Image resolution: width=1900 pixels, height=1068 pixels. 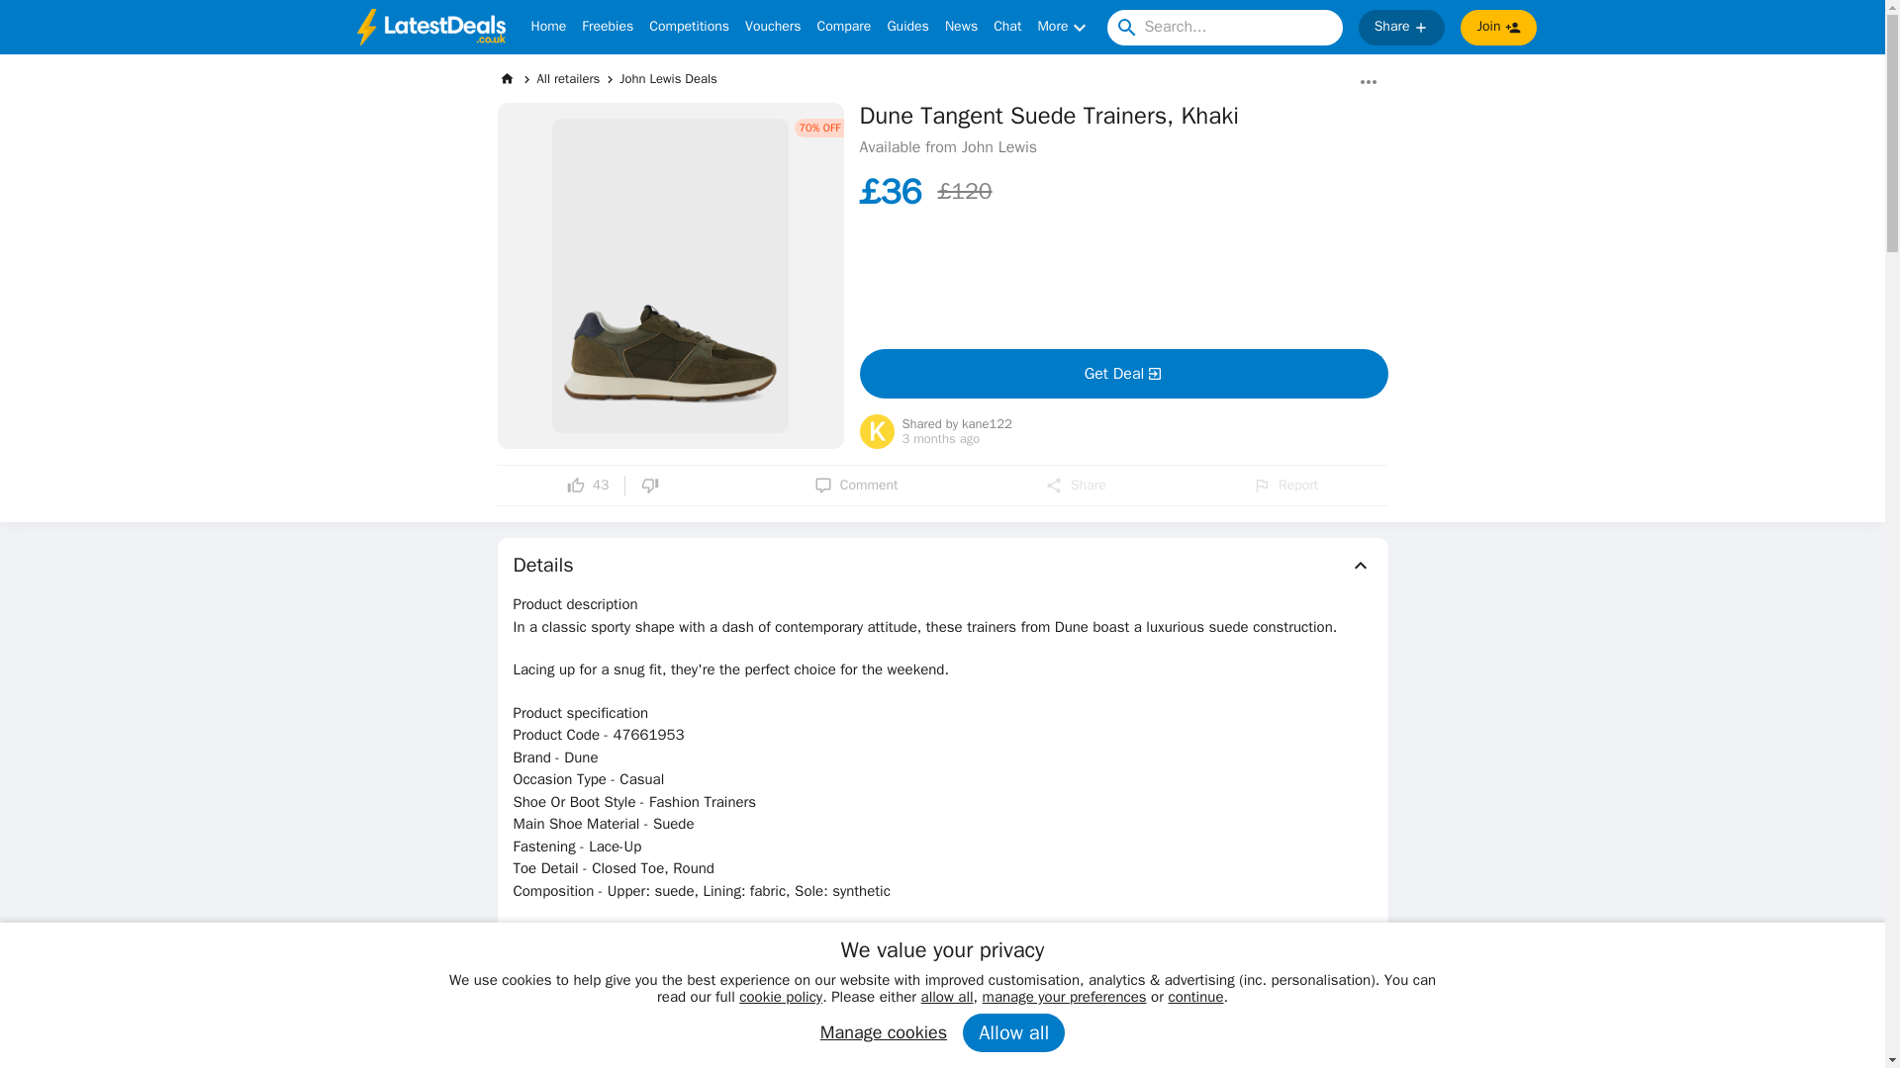 I want to click on Comment, so click(x=857, y=485).